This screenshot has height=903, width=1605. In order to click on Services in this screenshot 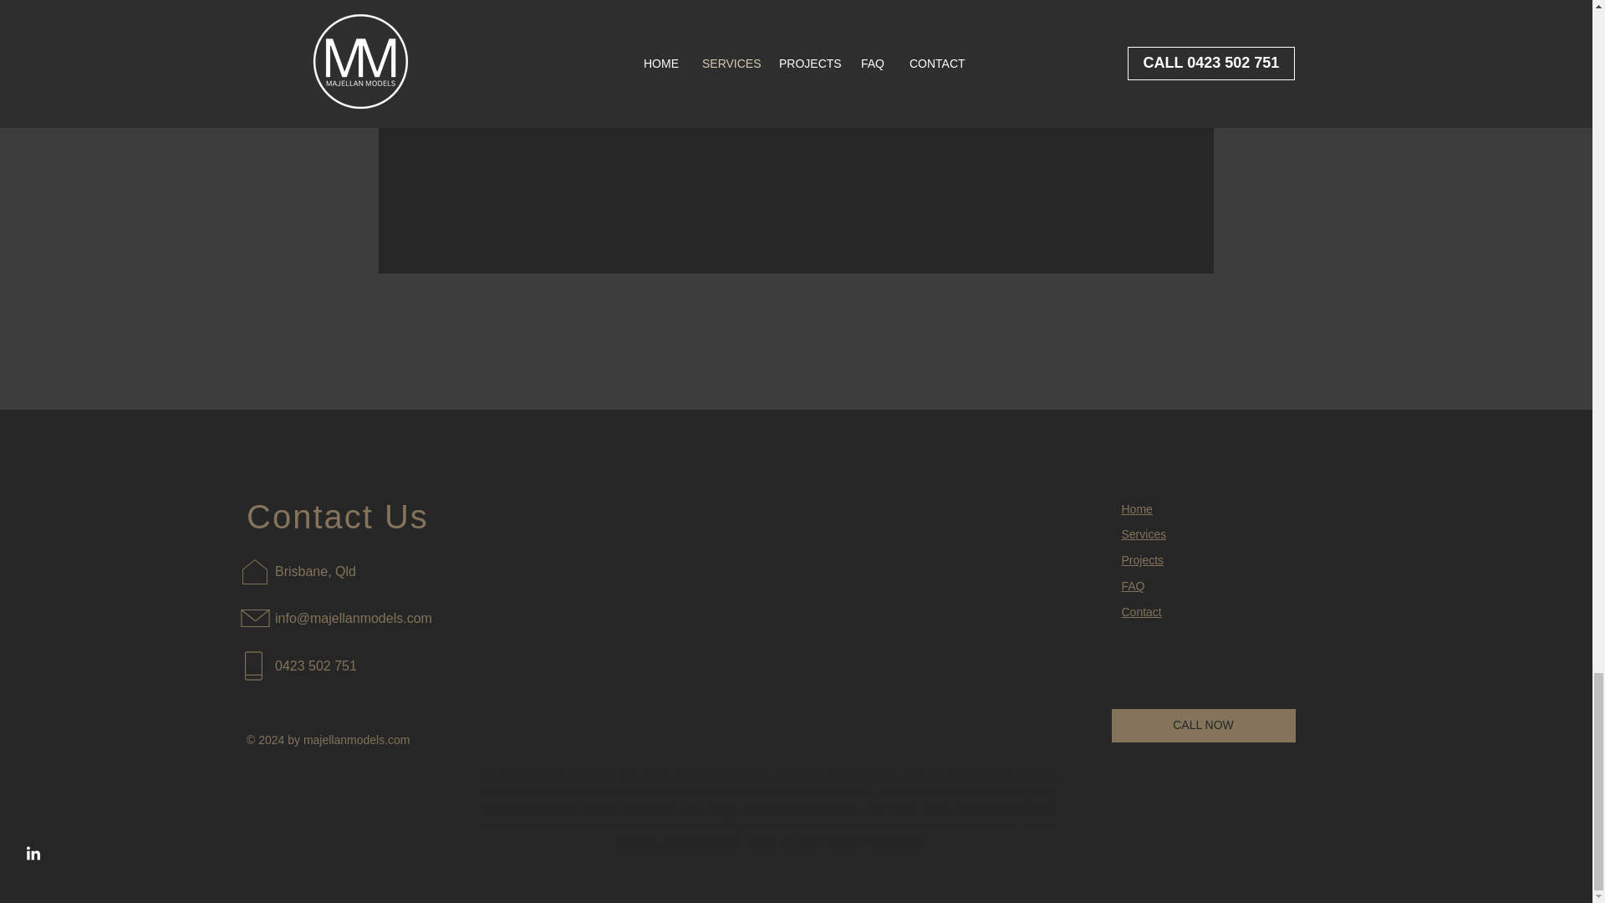, I will do `click(1144, 533)`.